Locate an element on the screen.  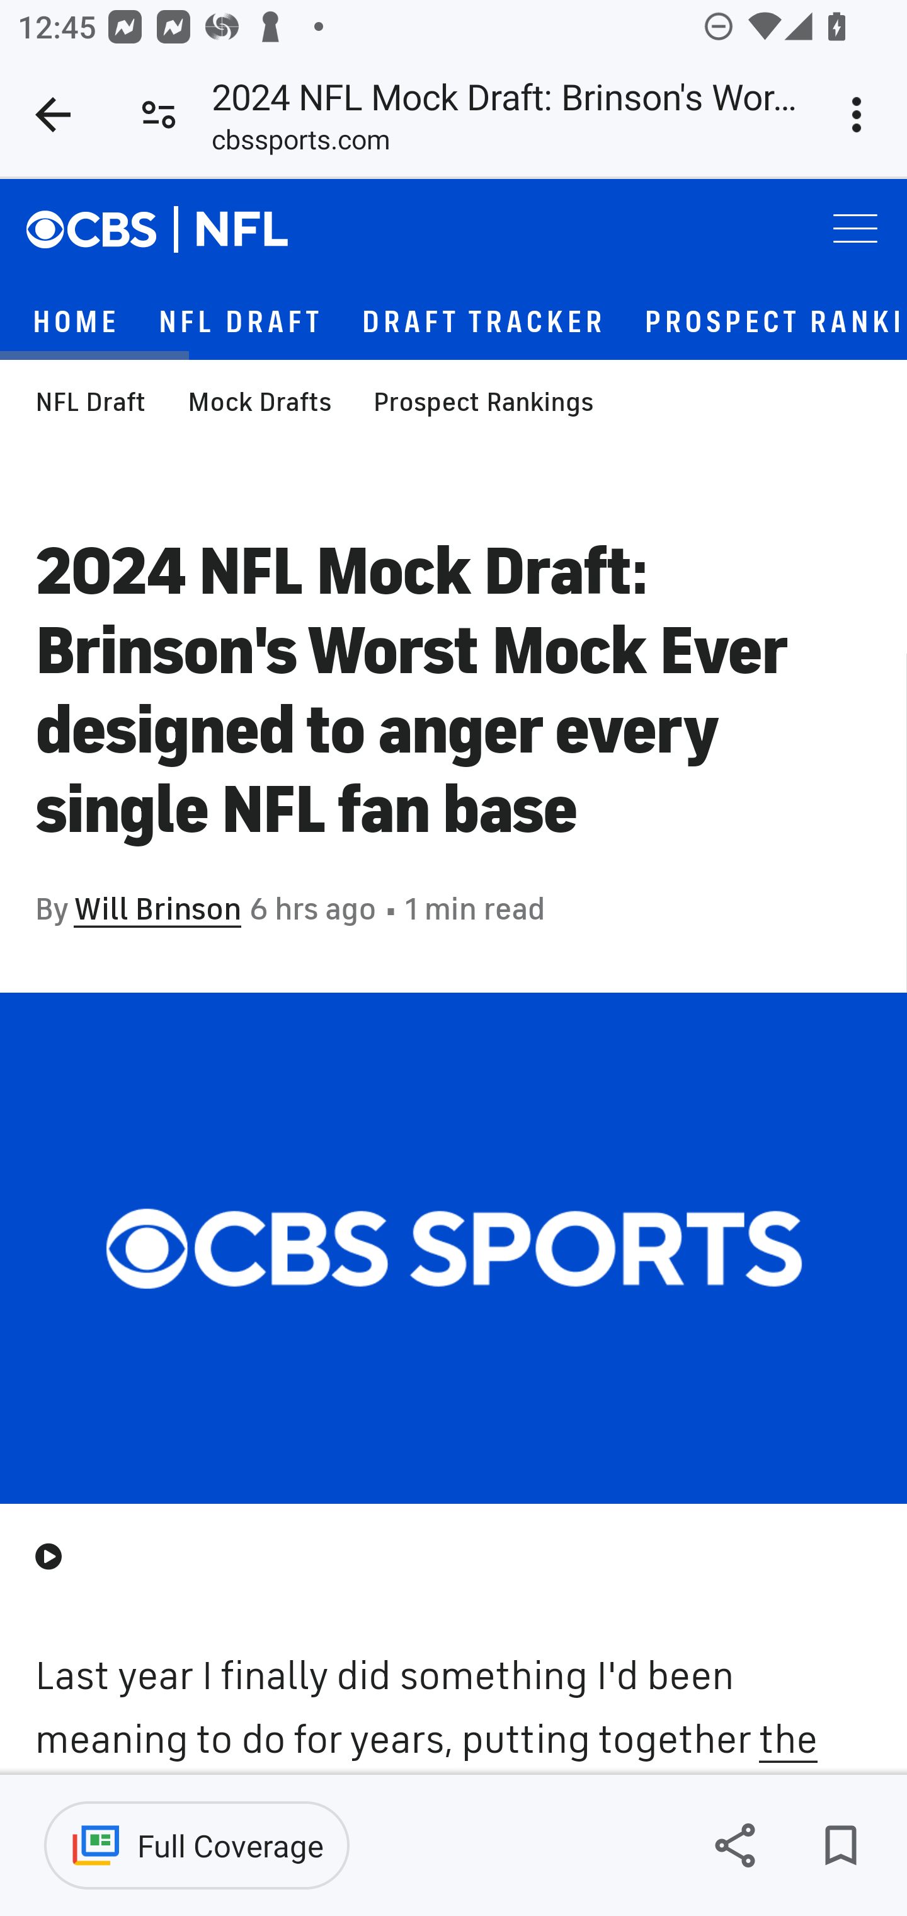
Full Coverage is located at coordinates (197, 1845).